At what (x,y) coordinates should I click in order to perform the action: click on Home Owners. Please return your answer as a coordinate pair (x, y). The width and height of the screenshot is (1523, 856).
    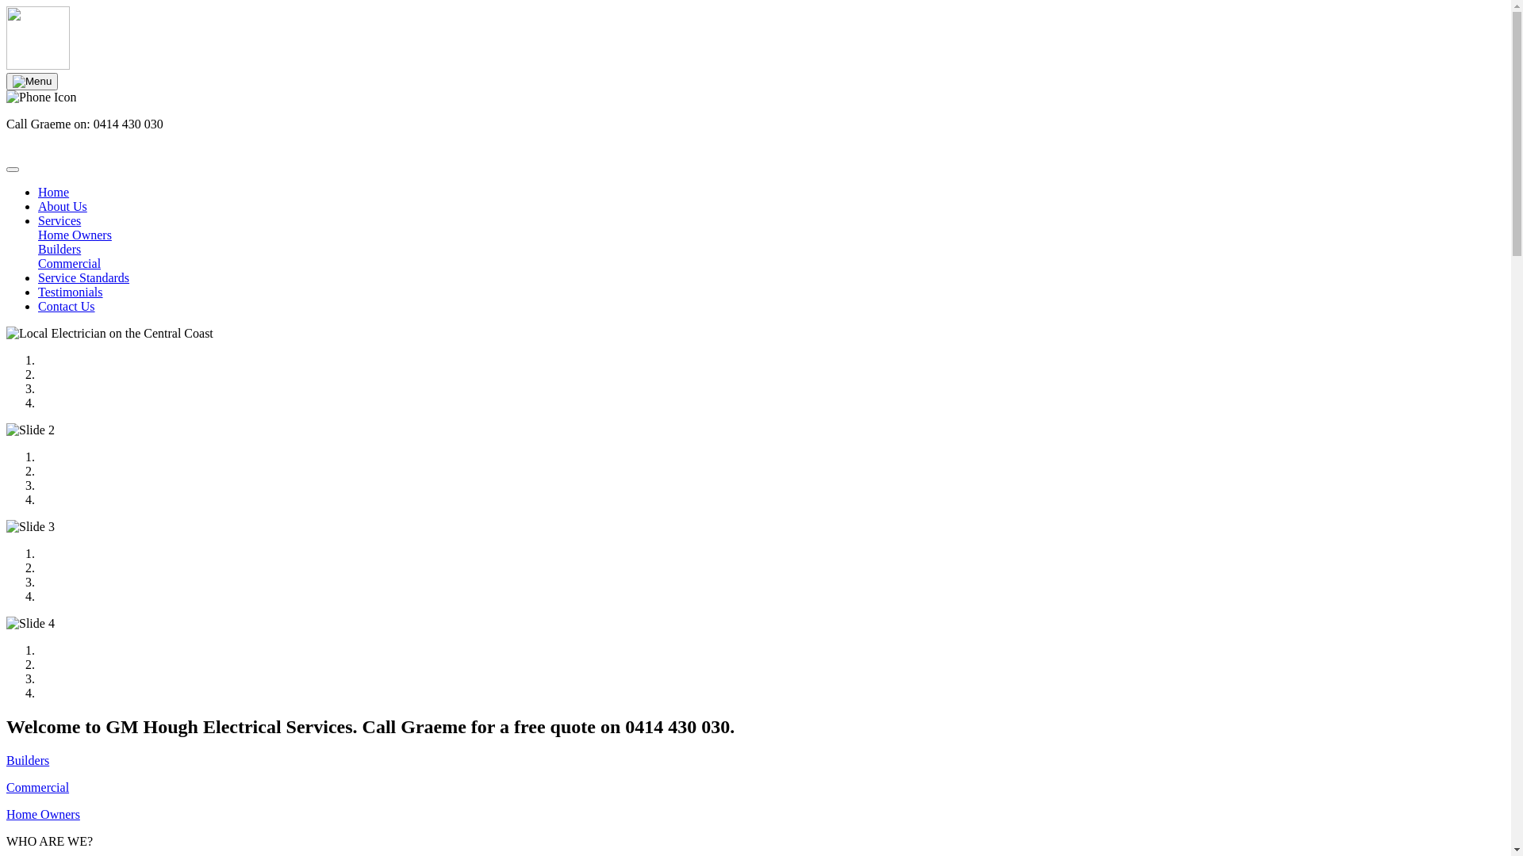
    Looking at the image, I should click on (43, 815).